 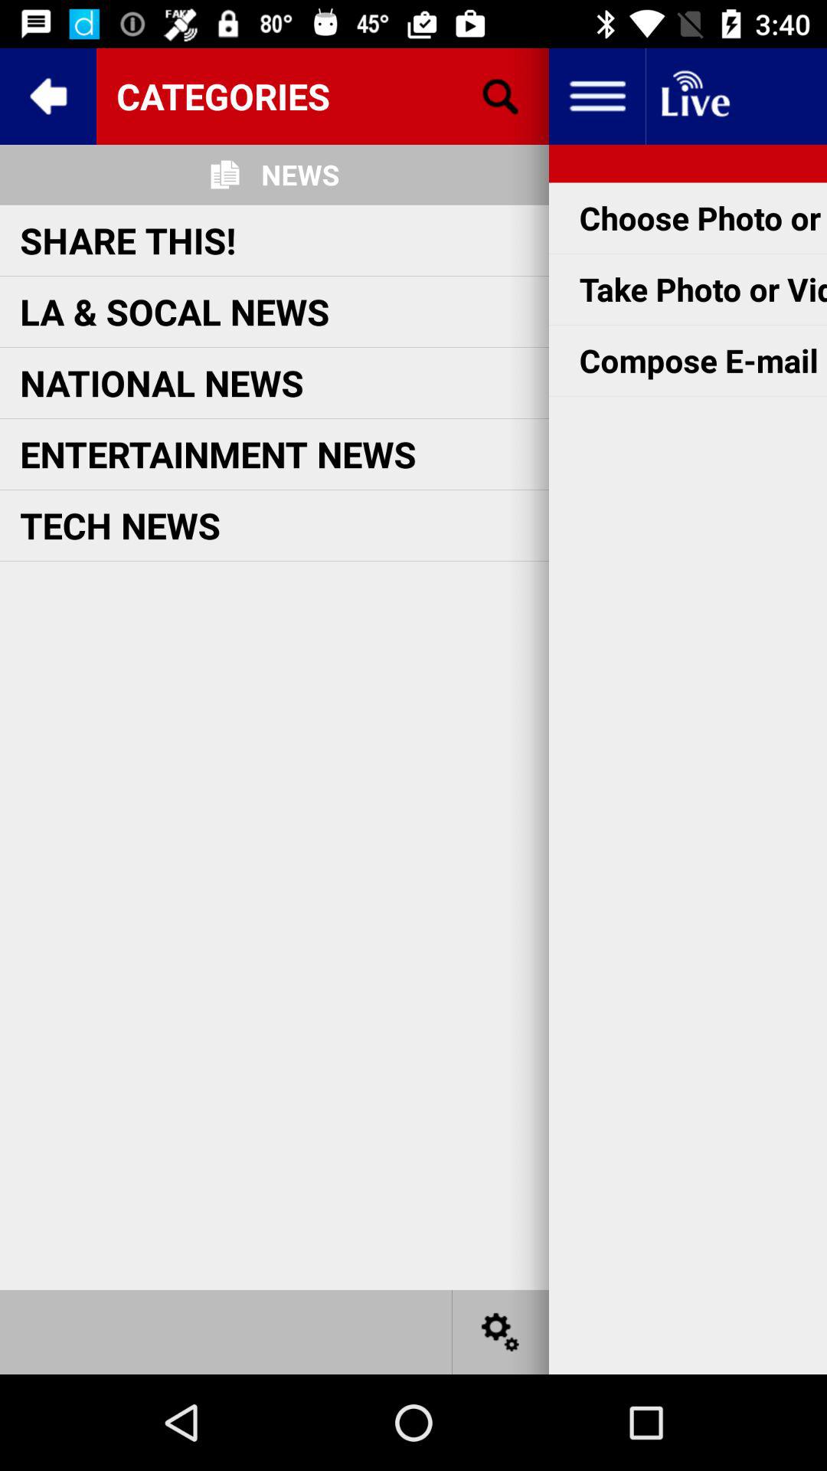 I want to click on turn off the item above the choose photo or, so click(x=694, y=97).